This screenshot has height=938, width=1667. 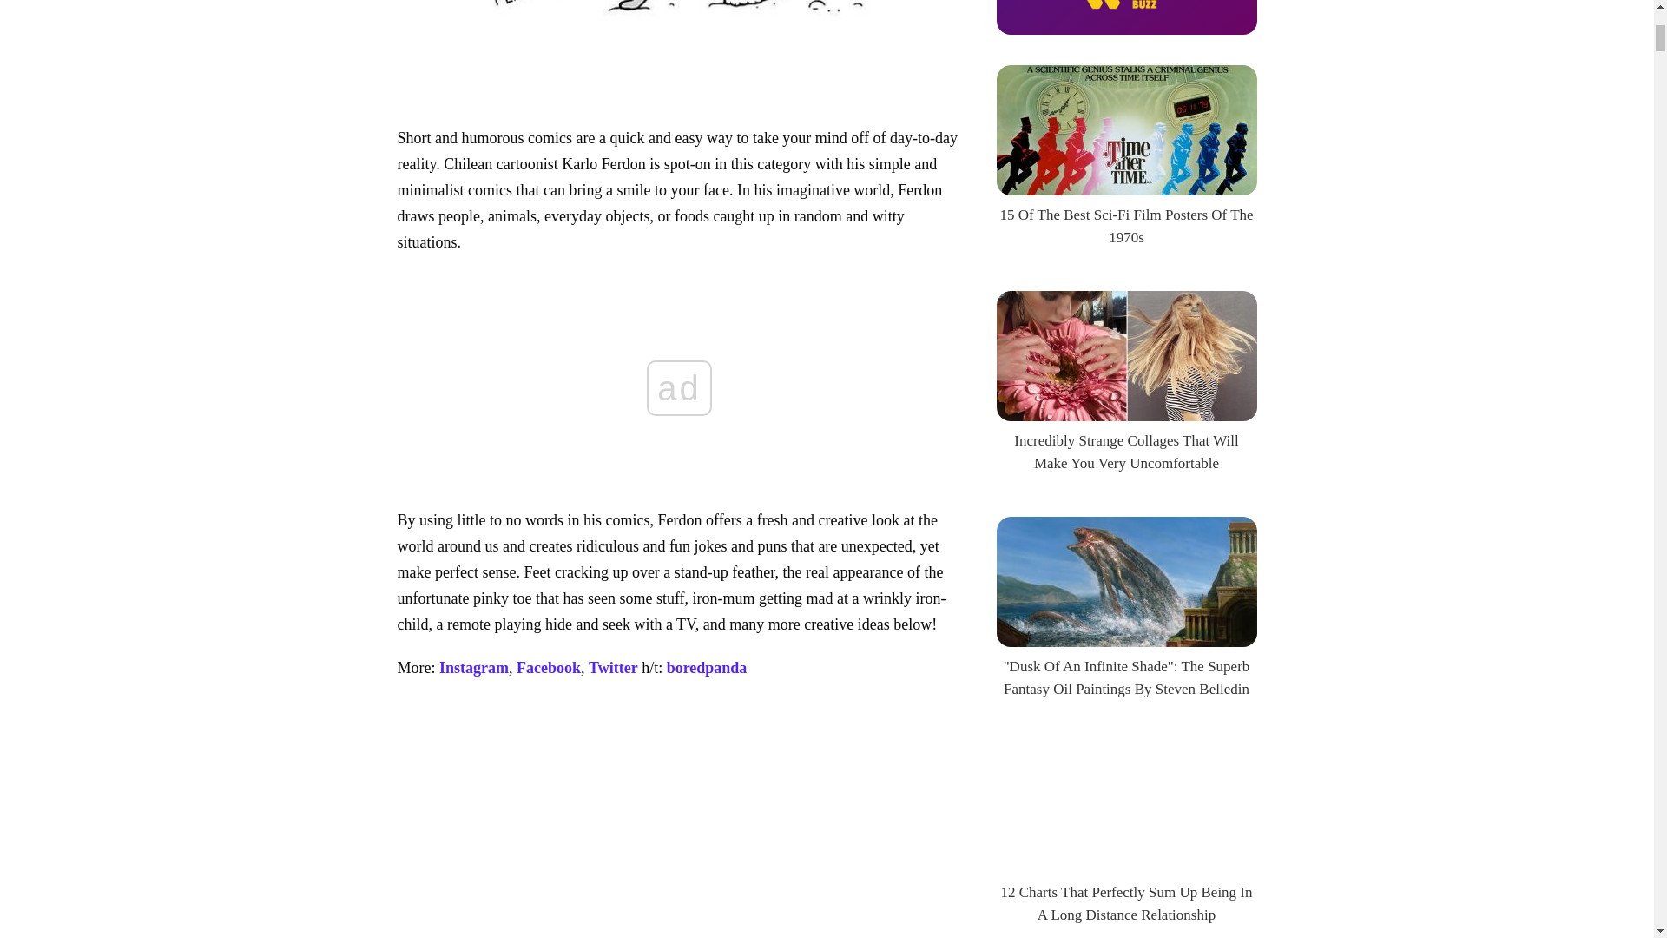 What do you see at coordinates (549, 667) in the screenshot?
I see `Facebook` at bounding box center [549, 667].